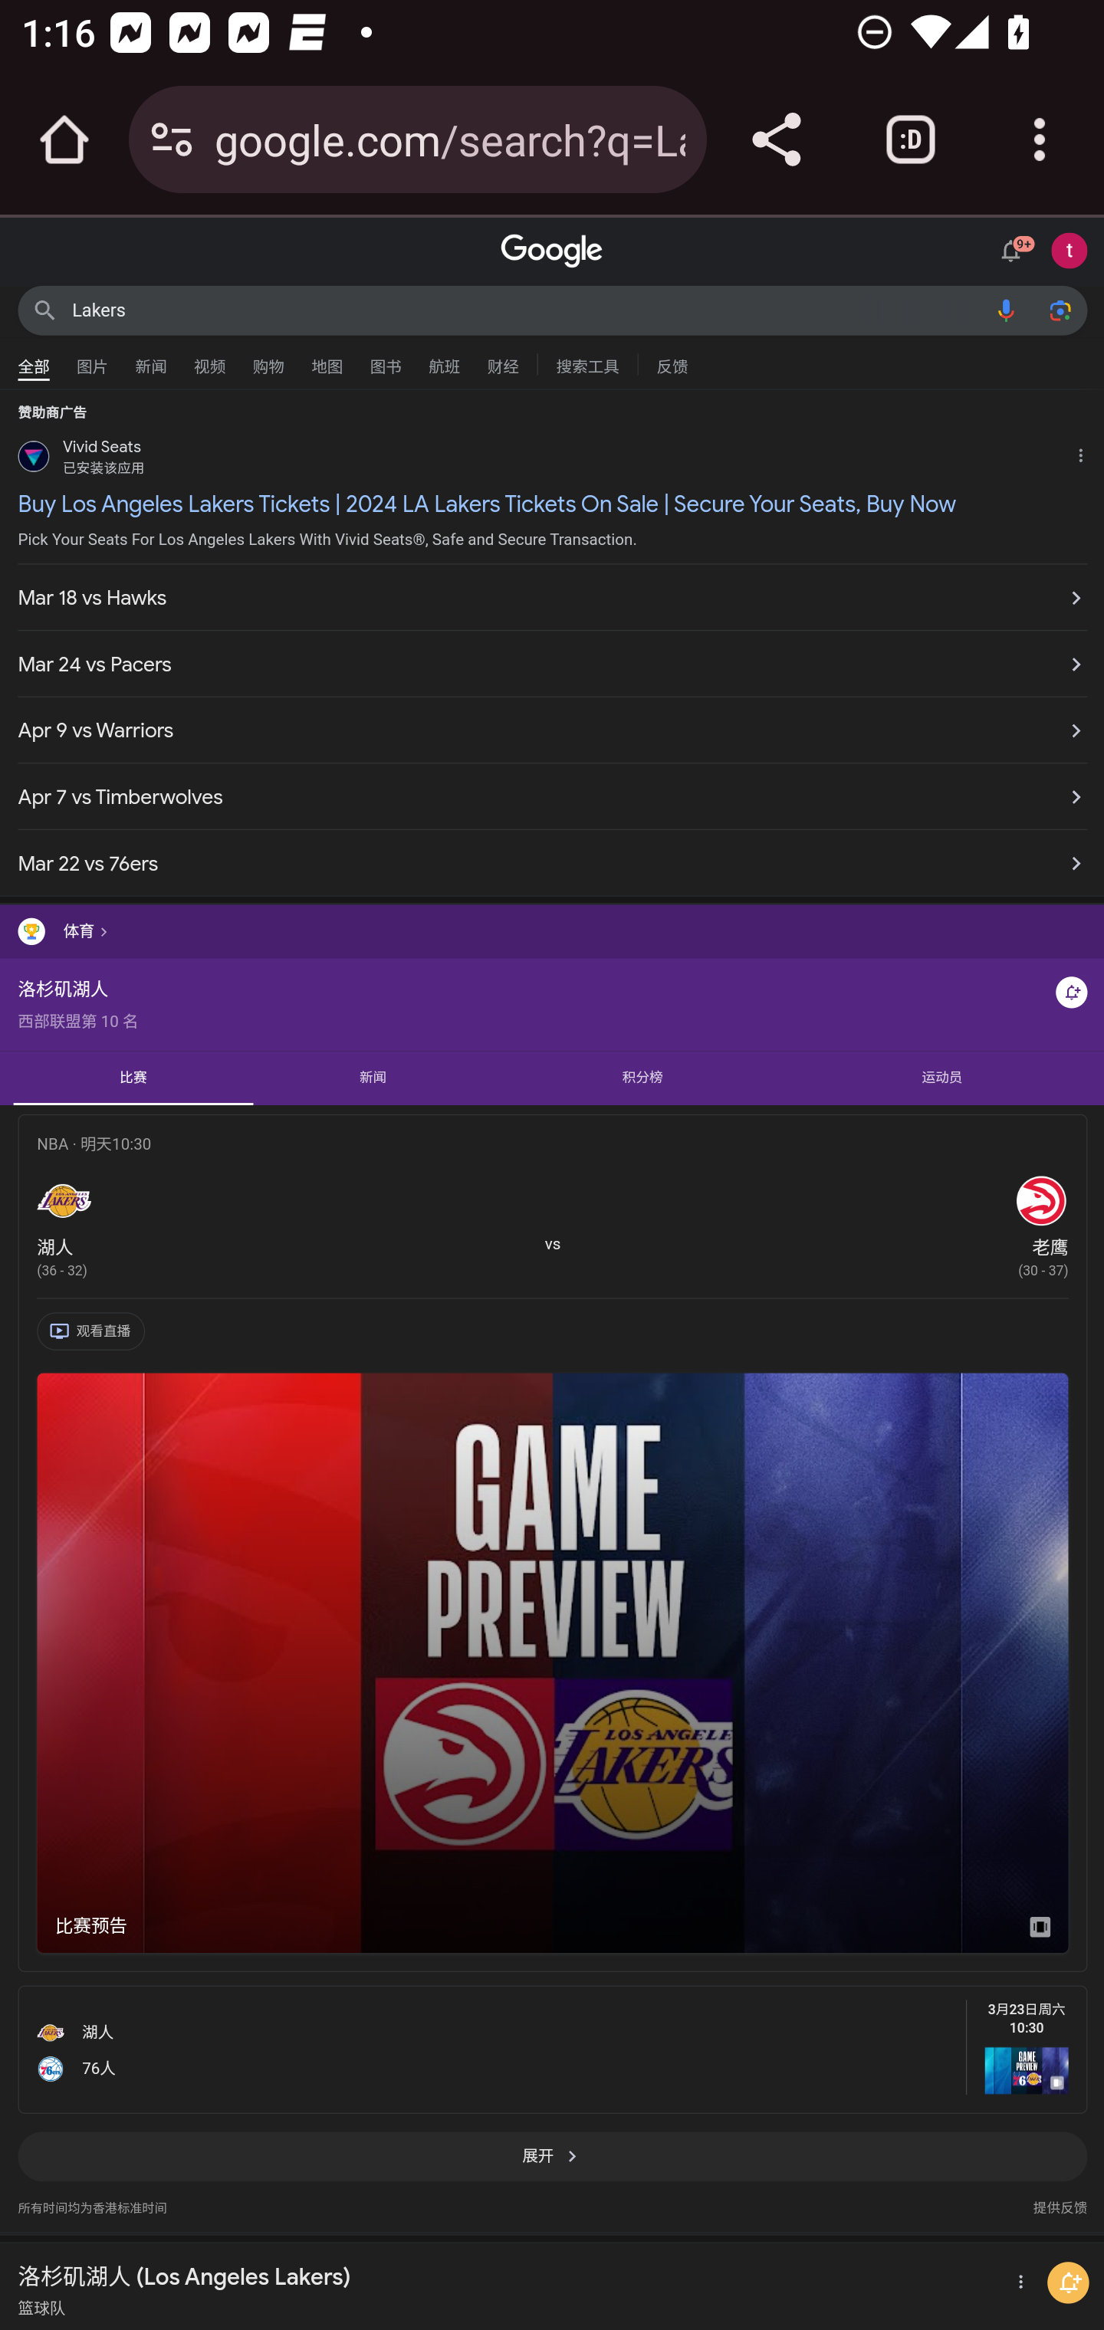 The width and height of the screenshot is (1104, 2330). What do you see at coordinates (587, 363) in the screenshot?
I see `搜索工具` at bounding box center [587, 363].